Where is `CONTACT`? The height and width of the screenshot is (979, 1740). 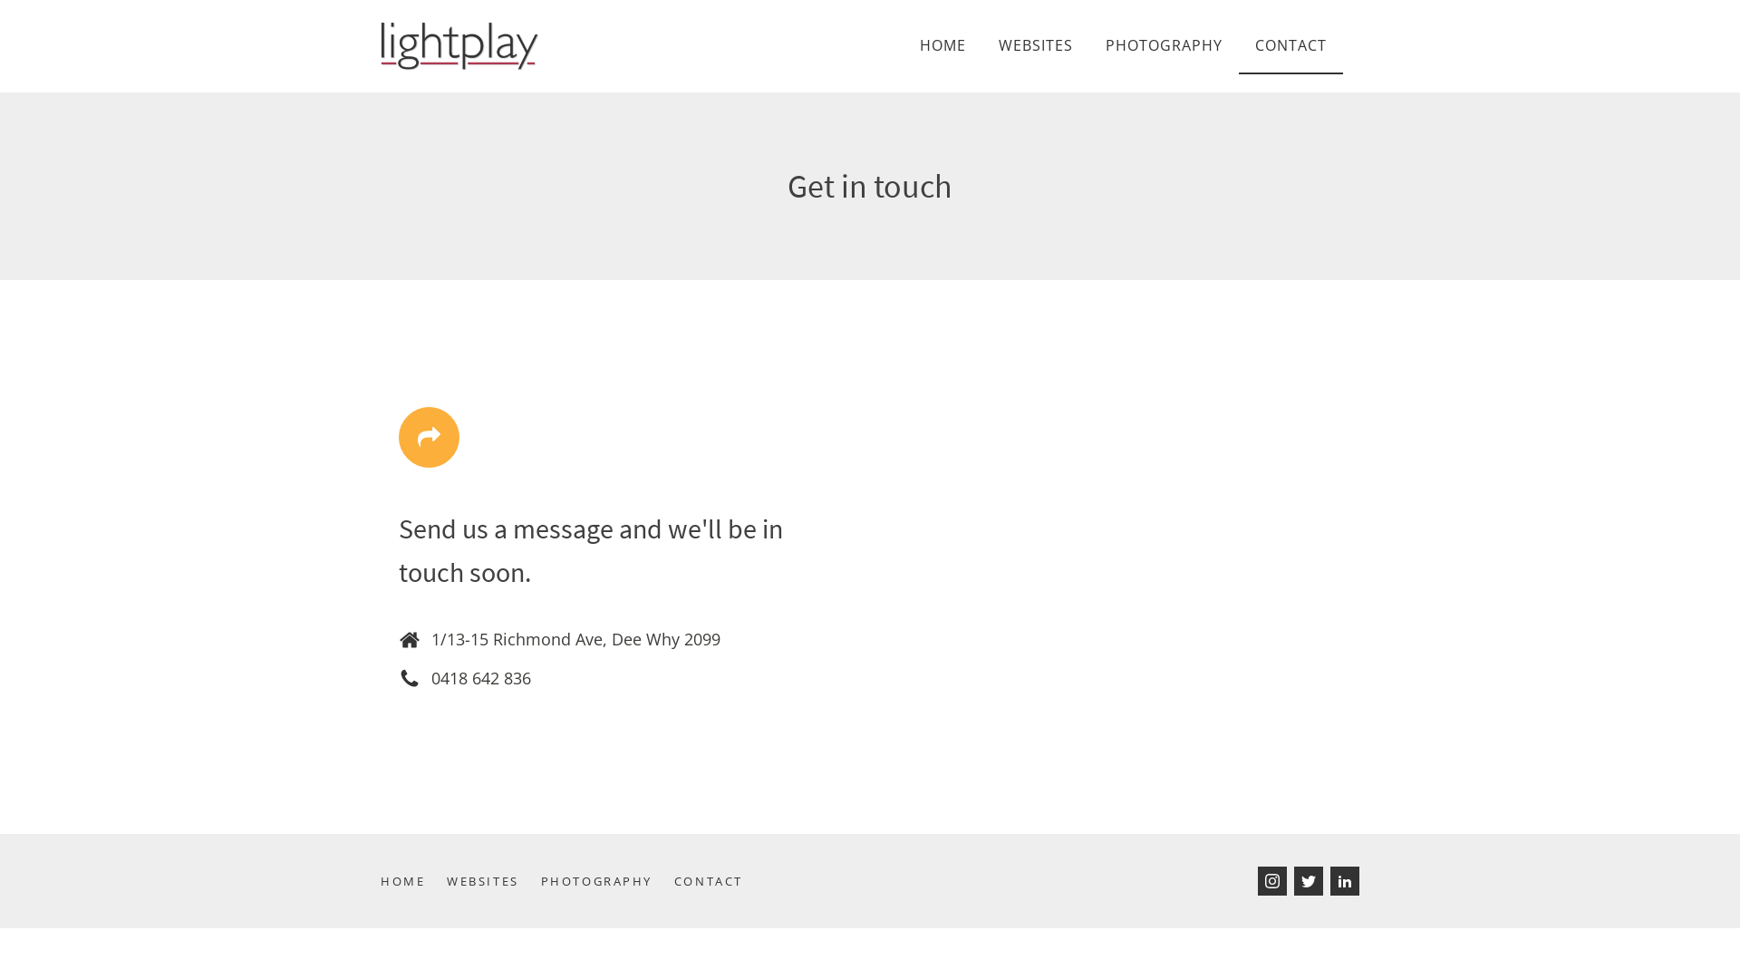 CONTACT is located at coordinates (1290, 46).